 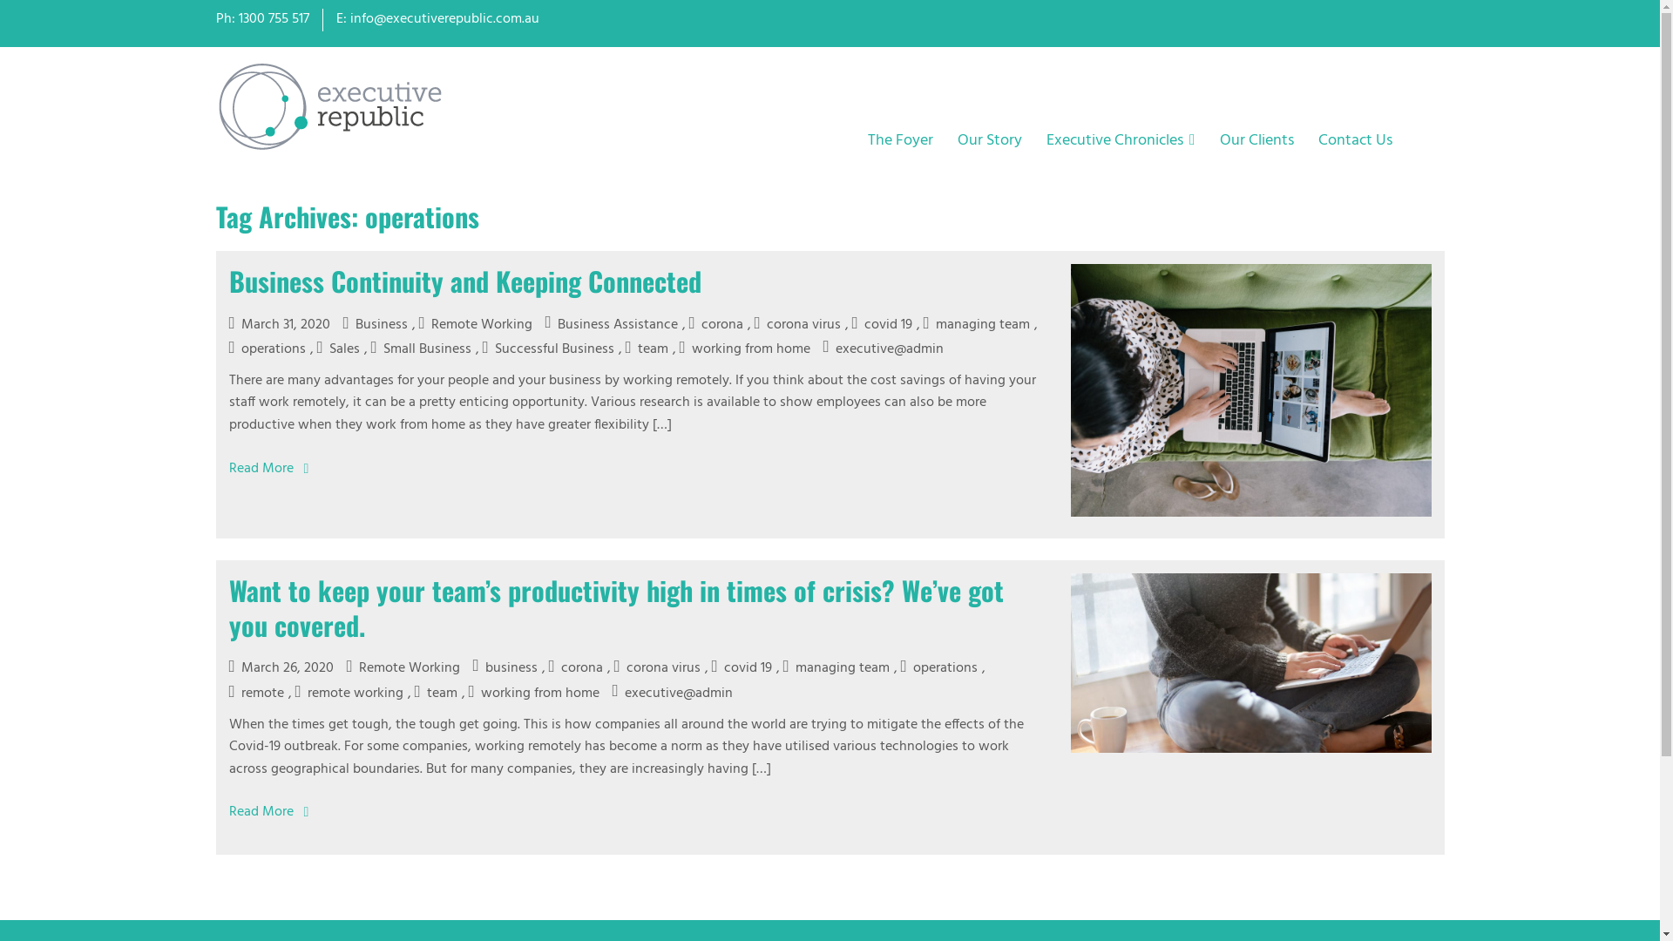 I want to click on executive@admin, so click(x=884, y=349).